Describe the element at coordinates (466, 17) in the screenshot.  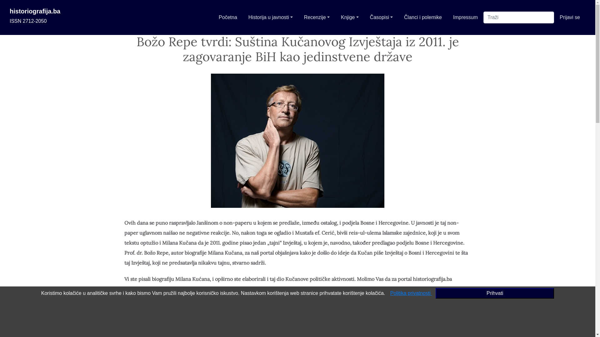
I see `Impressum` at that location.